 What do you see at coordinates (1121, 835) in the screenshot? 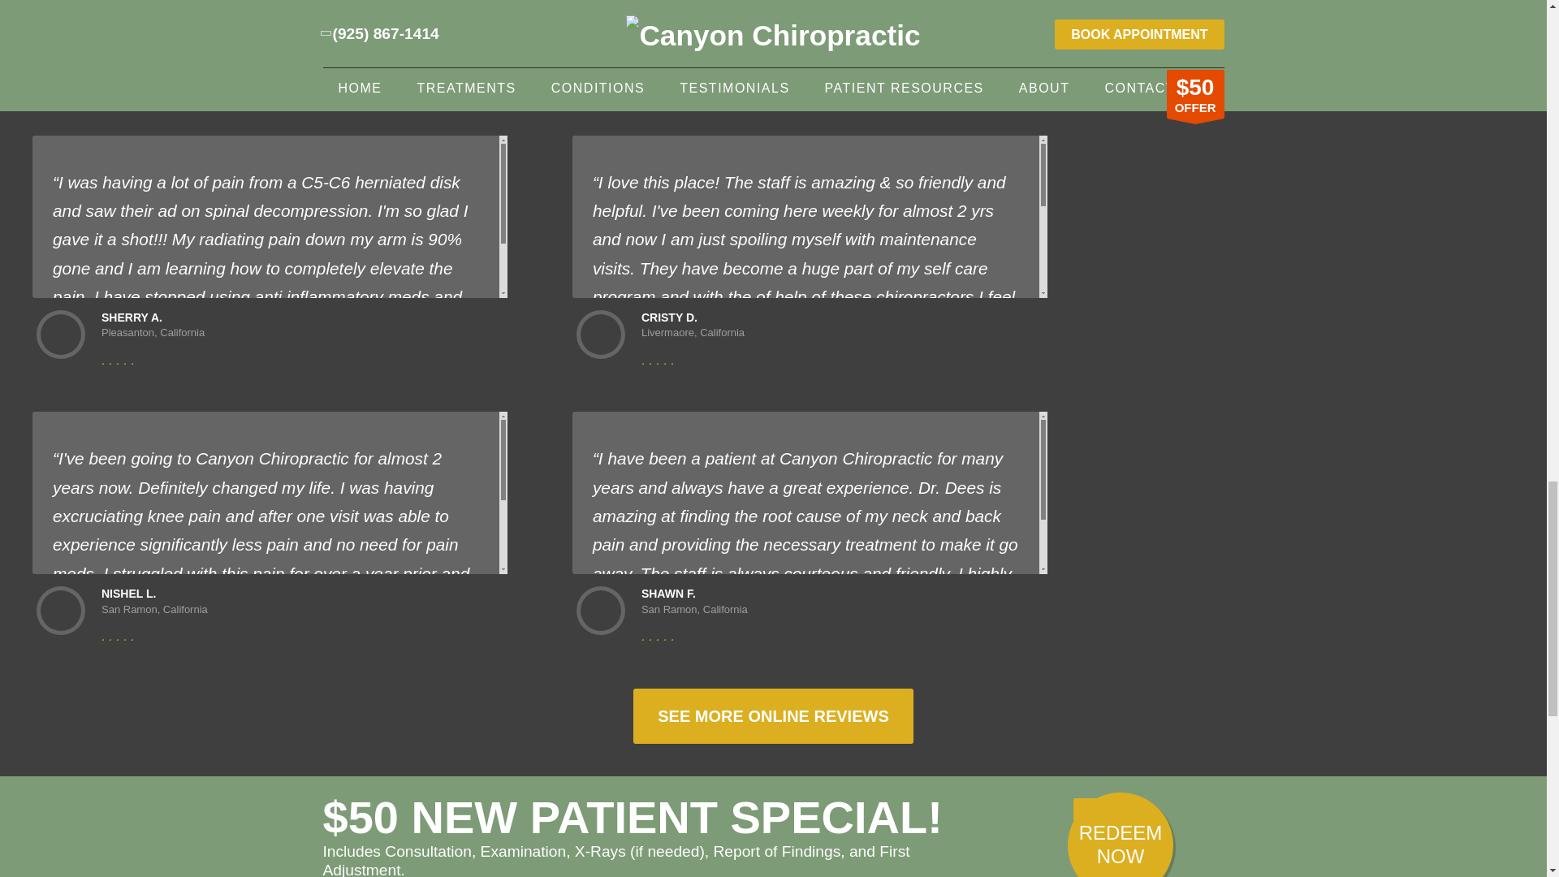
I see `Click here to schedule consult` at bounding box center [1121, 835].